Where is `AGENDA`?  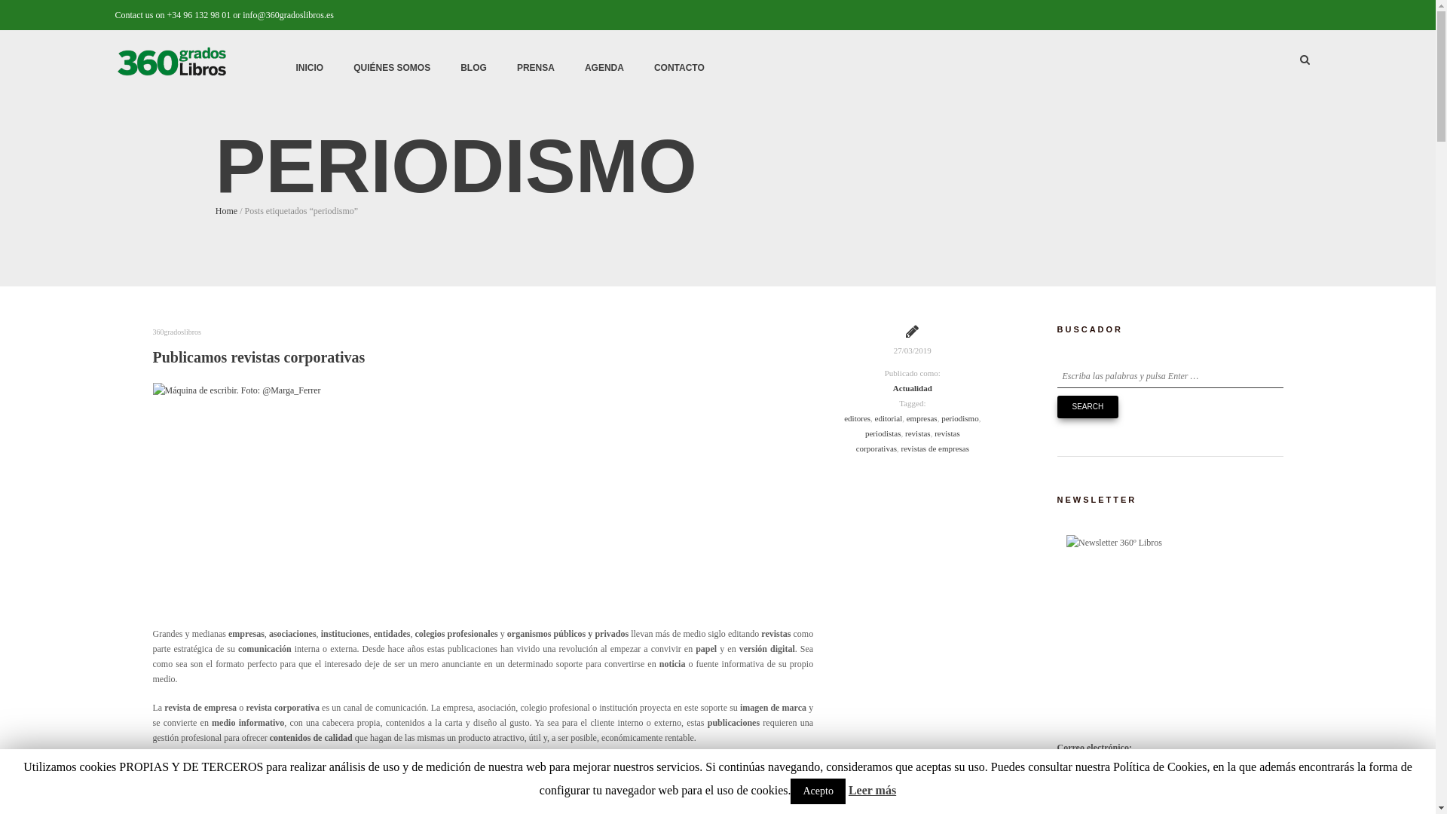
AGENDA is located at coordinates (604, 68).